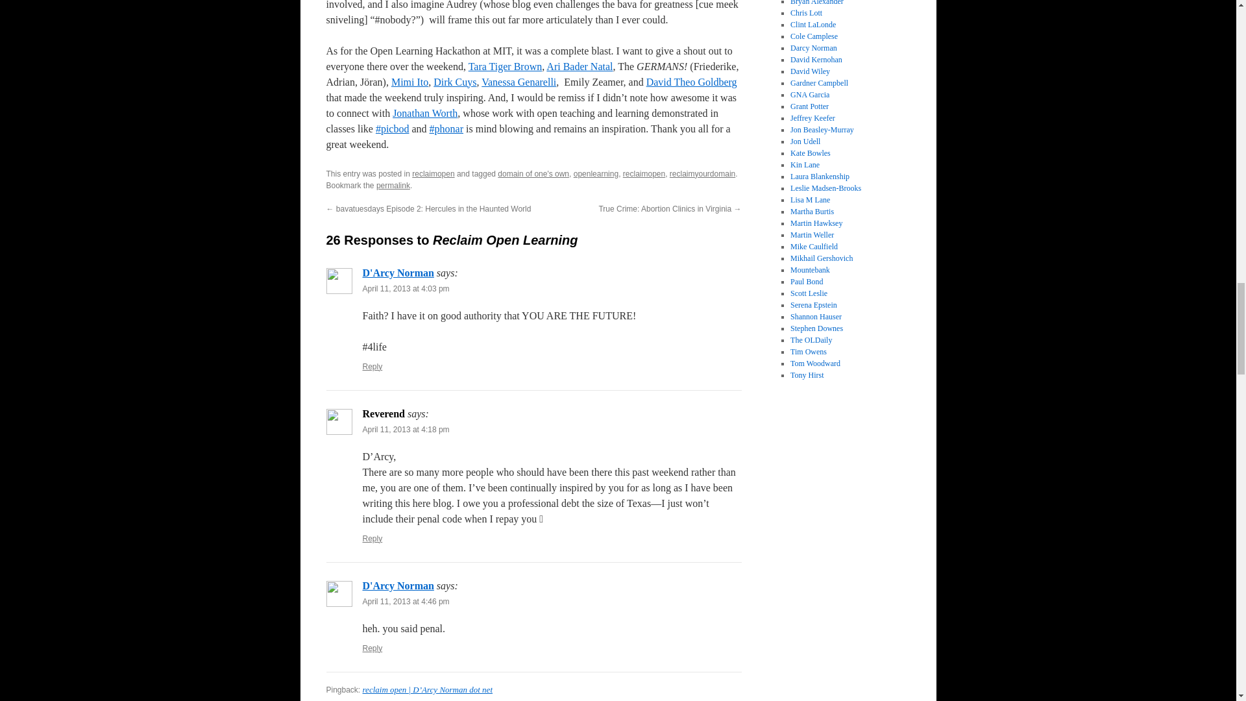  What do you see at coordinates (820, 176) in the screenshot?
I see `Lauren Blankenship lays it down` at bounding box center [820, 176].